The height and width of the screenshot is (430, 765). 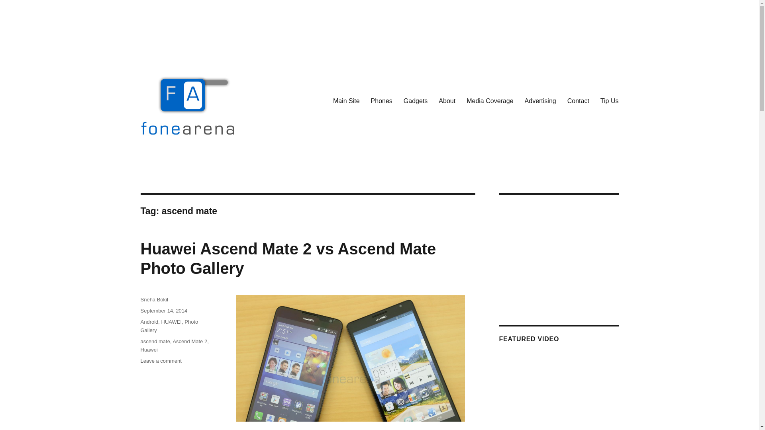 I want to click on Gadgets, so click(x=415, y=101).